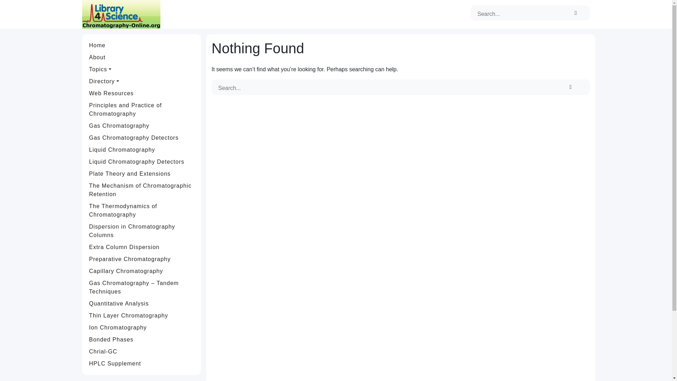 The height and width of the screenshot is (381, 677). I want to click on Home, so click(142, 45).